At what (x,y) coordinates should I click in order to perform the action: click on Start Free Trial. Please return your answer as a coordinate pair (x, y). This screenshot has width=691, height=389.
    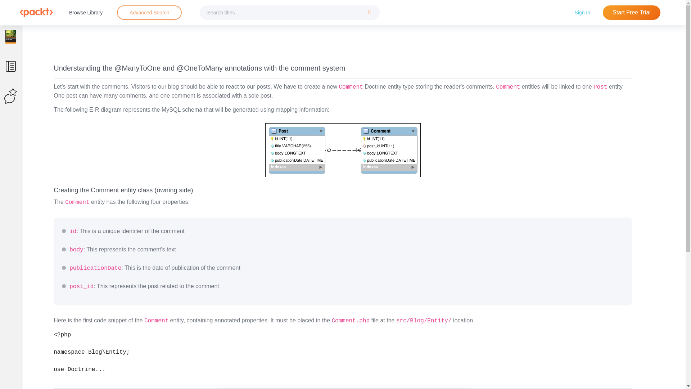
    Looking at the image, I should click on (631, 13).